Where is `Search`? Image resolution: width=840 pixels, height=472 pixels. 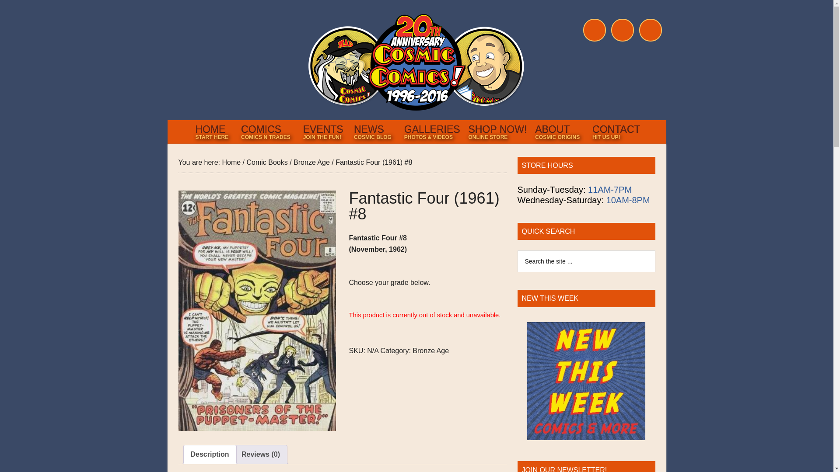 Search is located at coordinates (213, 131).